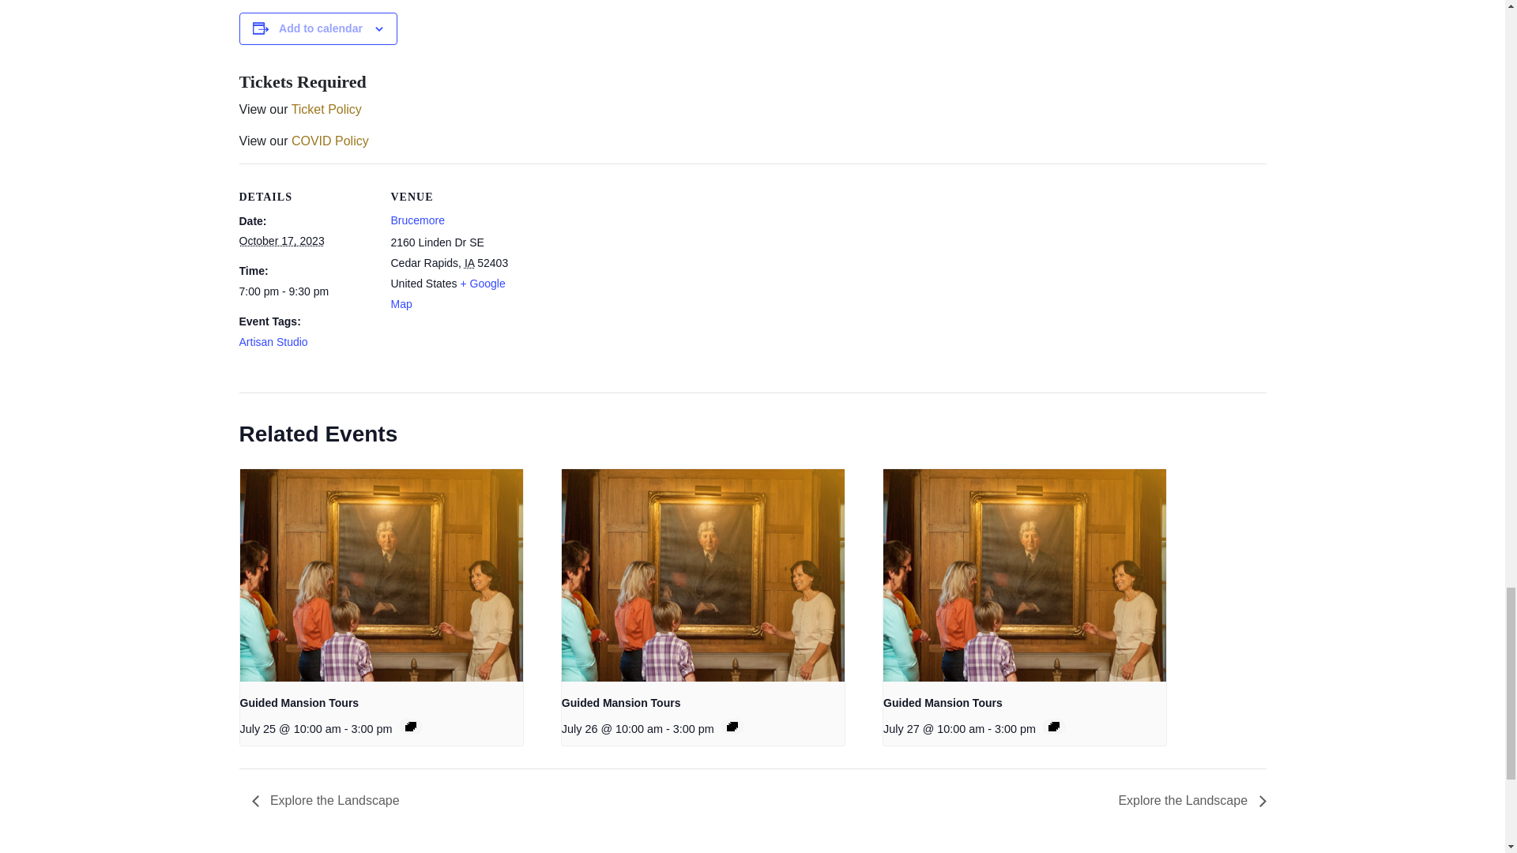 The image size is (1517, 853). I want to click on Event Series, so click(410, 726).